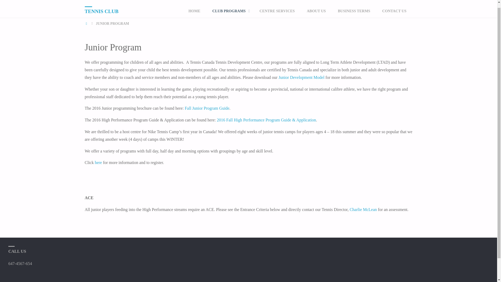  What do you see at coordinates (394, 9) in the screenshot?
I see `CONTACT US` at bounding box center [394, 9].